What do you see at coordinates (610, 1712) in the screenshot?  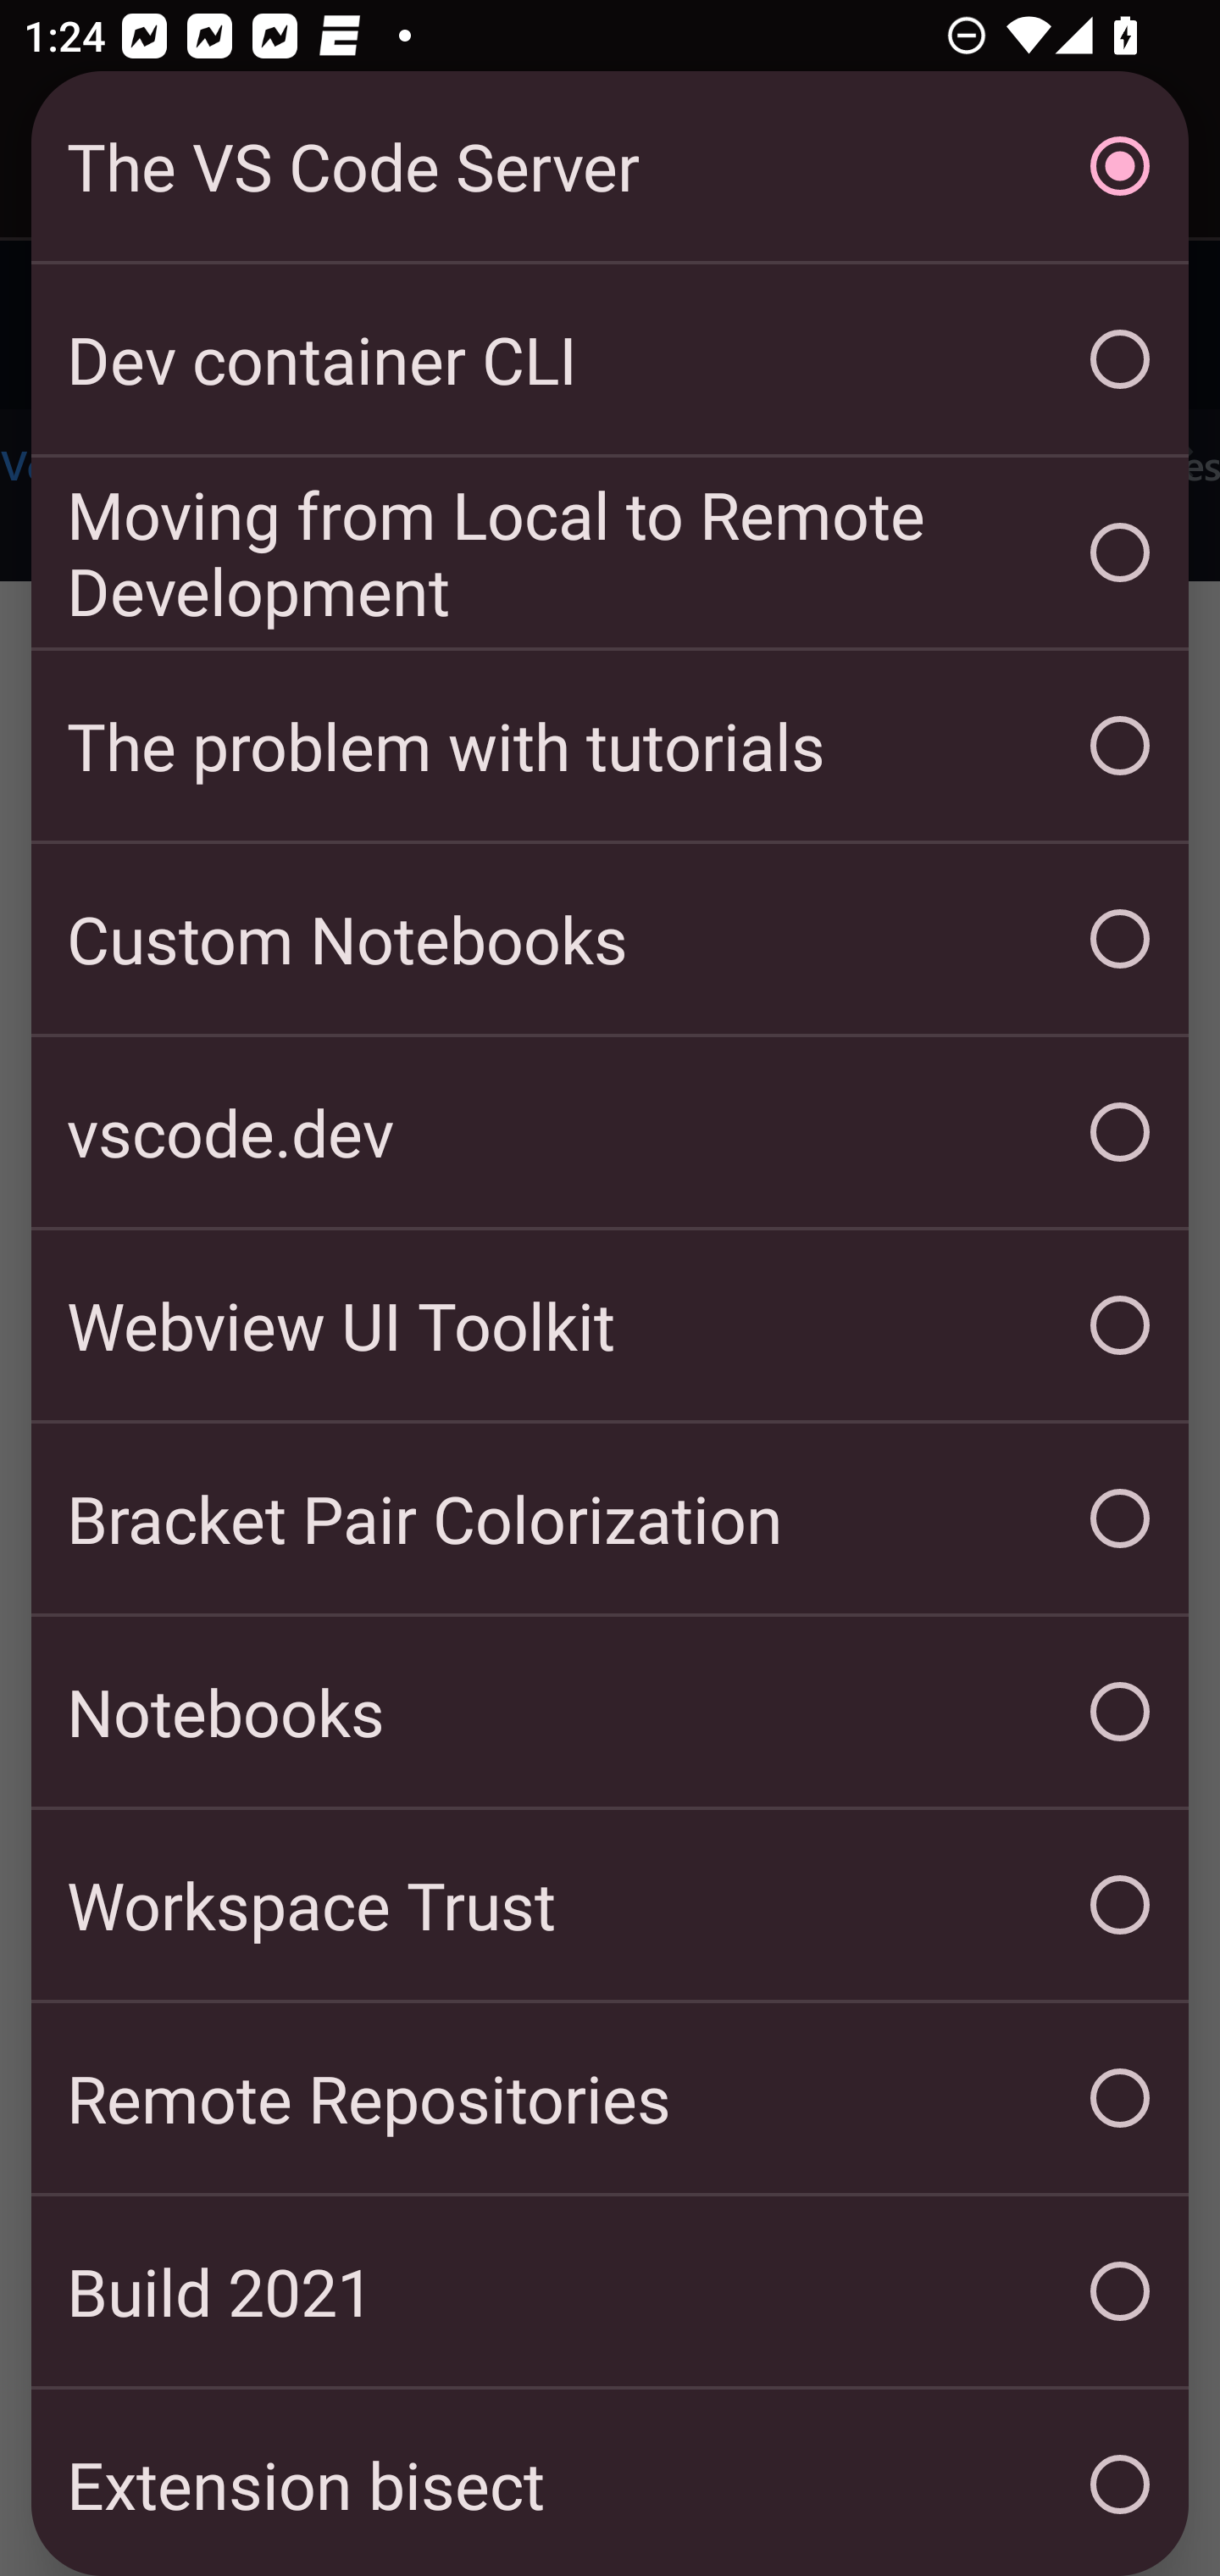 I see `Notebooks` at bounding box center [610, 1712].